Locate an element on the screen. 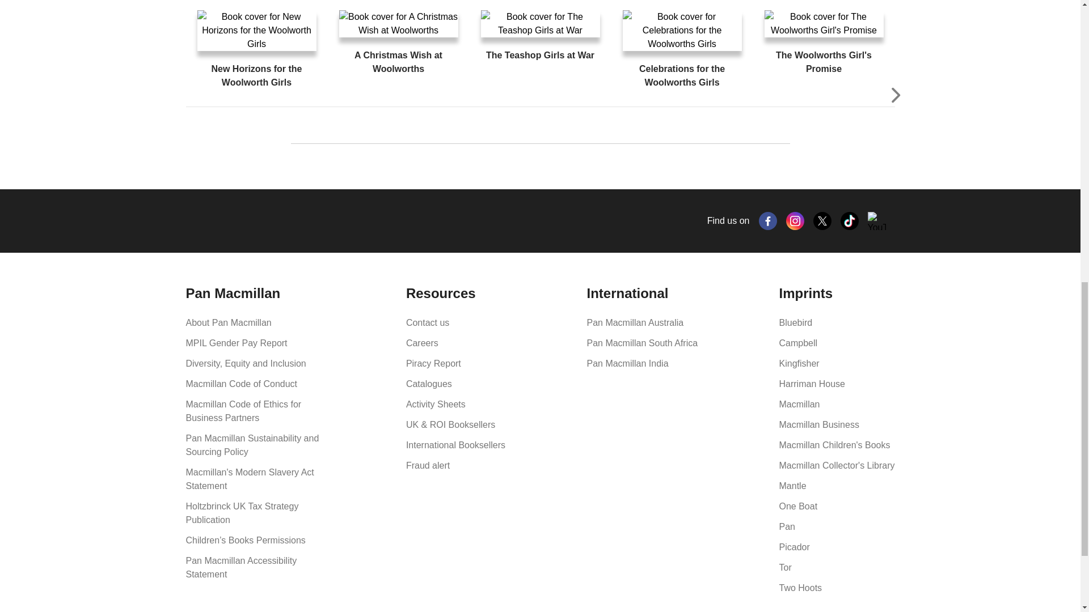 The width and height of the screenshot is (1089, 612). YouTube is located at coordinates (877, 221).